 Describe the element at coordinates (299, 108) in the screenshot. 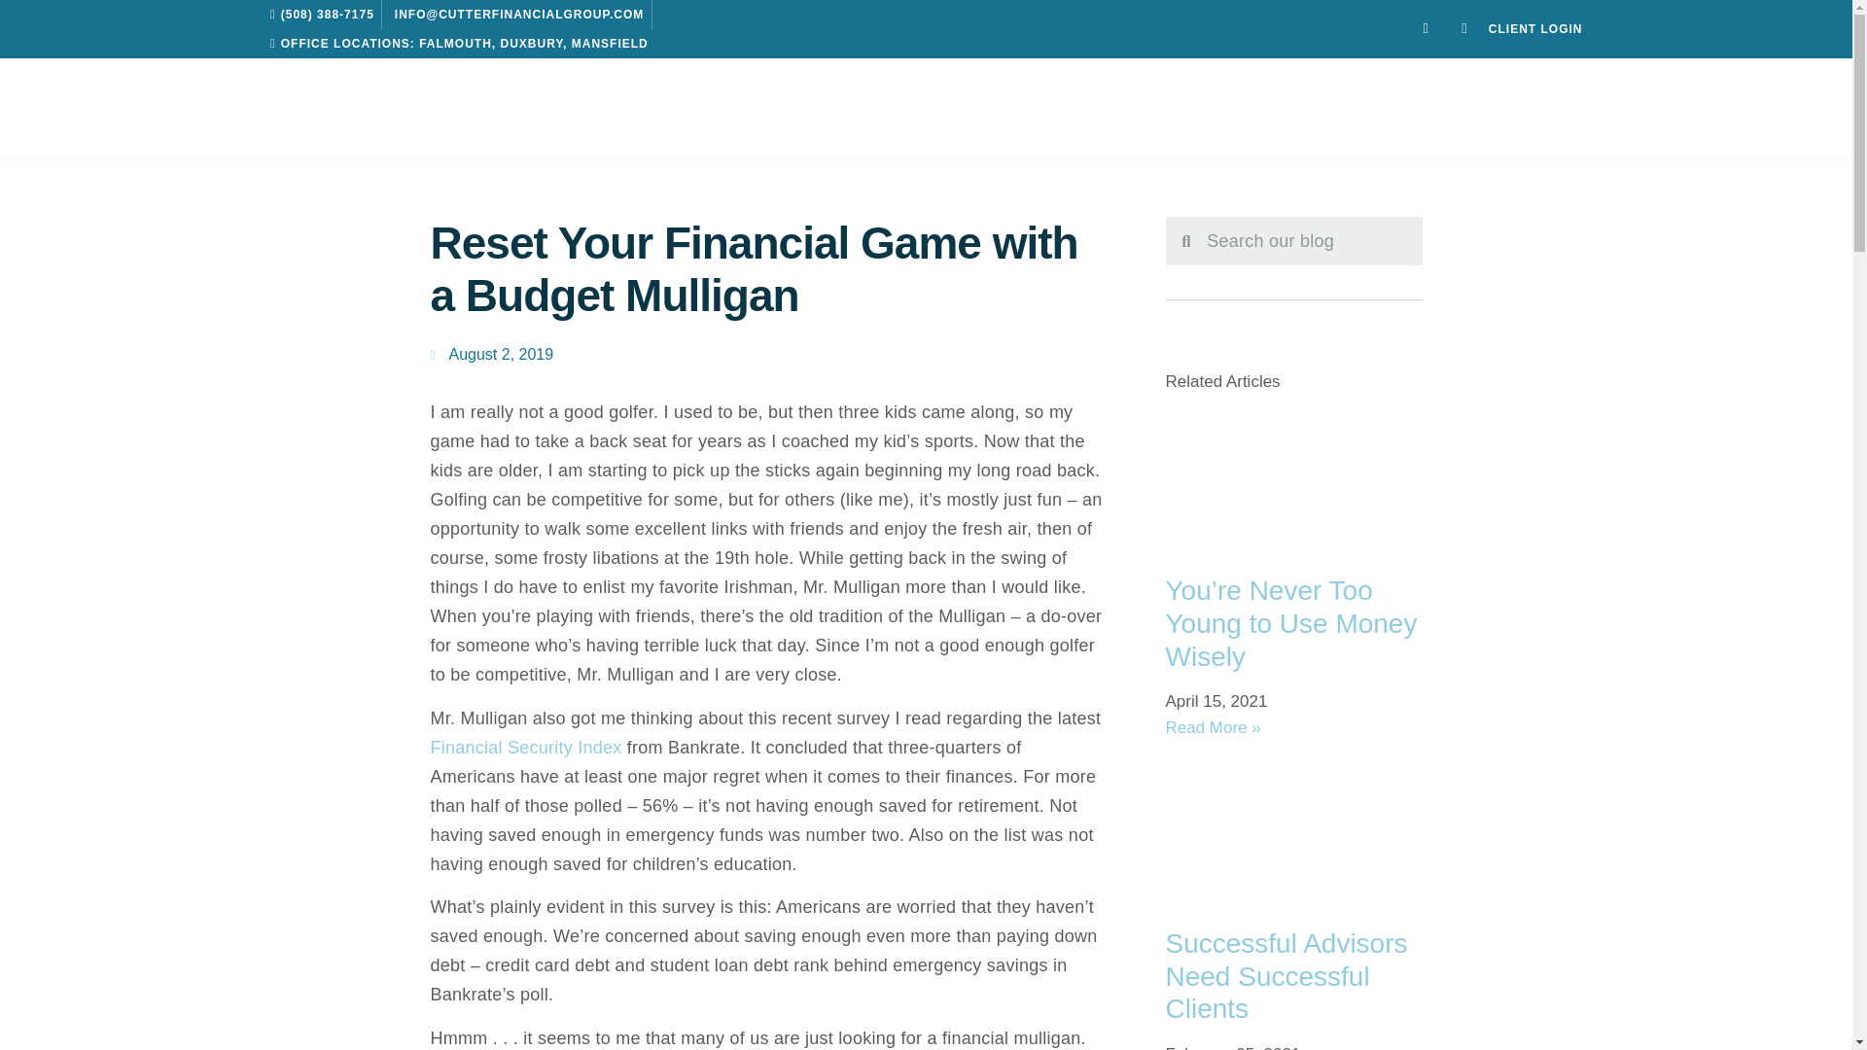

I see `About Us` at that location.